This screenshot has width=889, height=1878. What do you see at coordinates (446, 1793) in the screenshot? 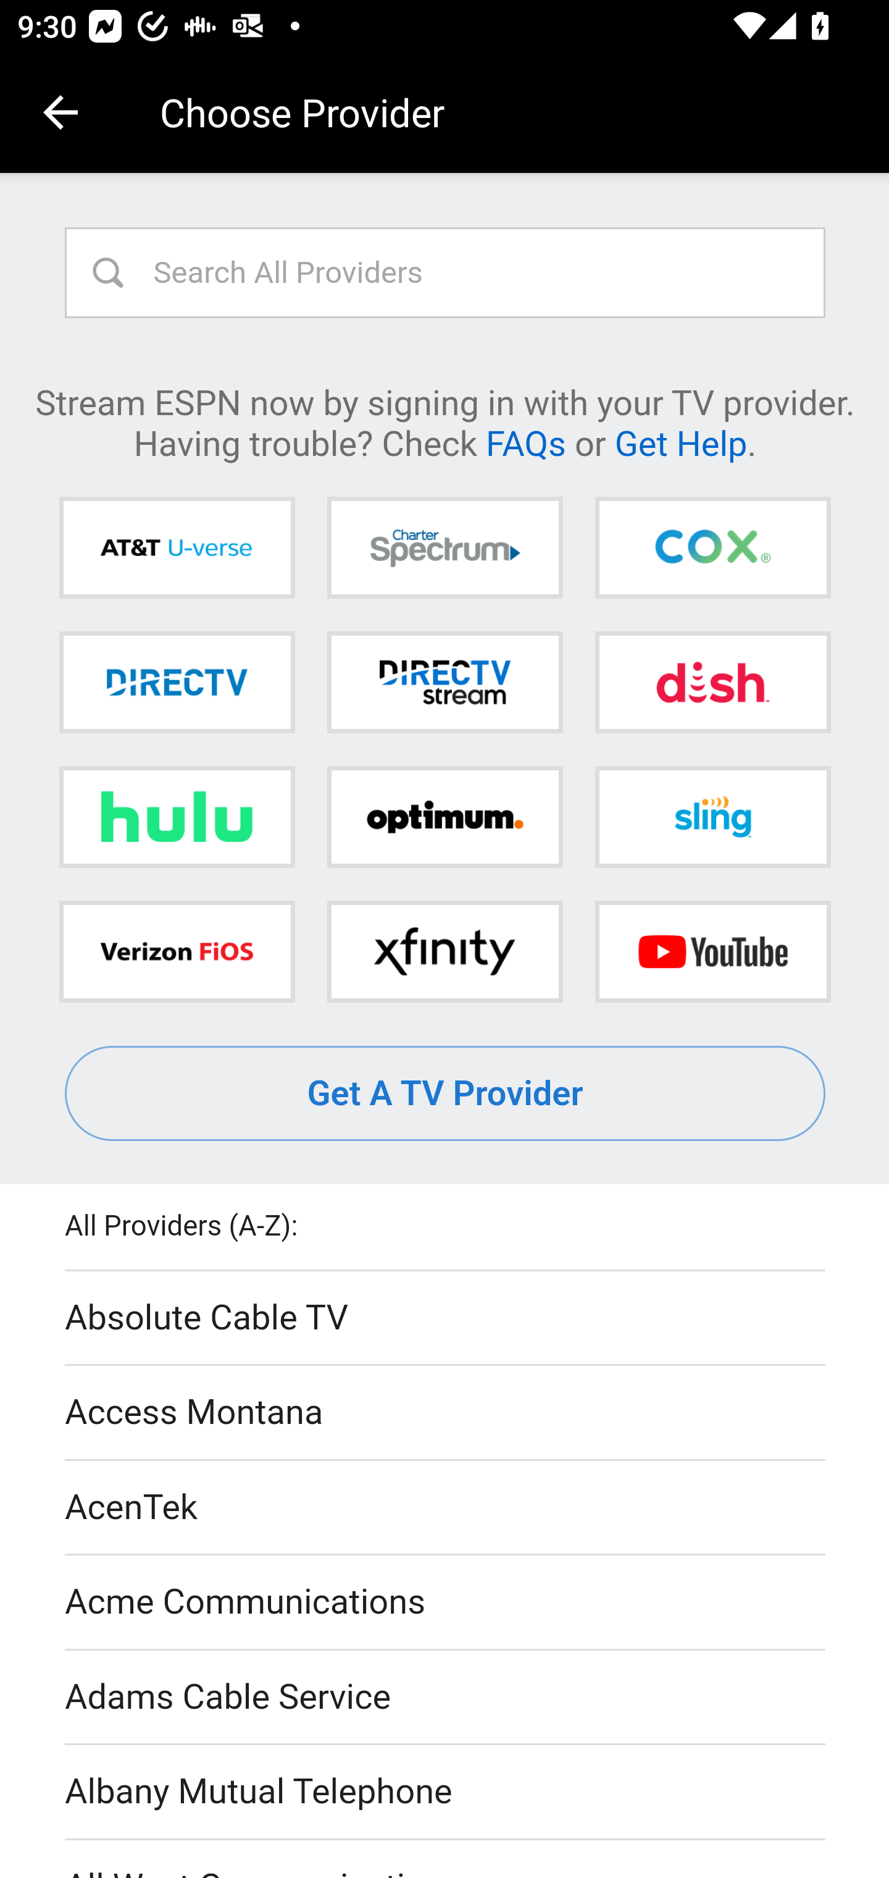
I see `Albany Mutual Telephone` at bounding box center [446, 1793].